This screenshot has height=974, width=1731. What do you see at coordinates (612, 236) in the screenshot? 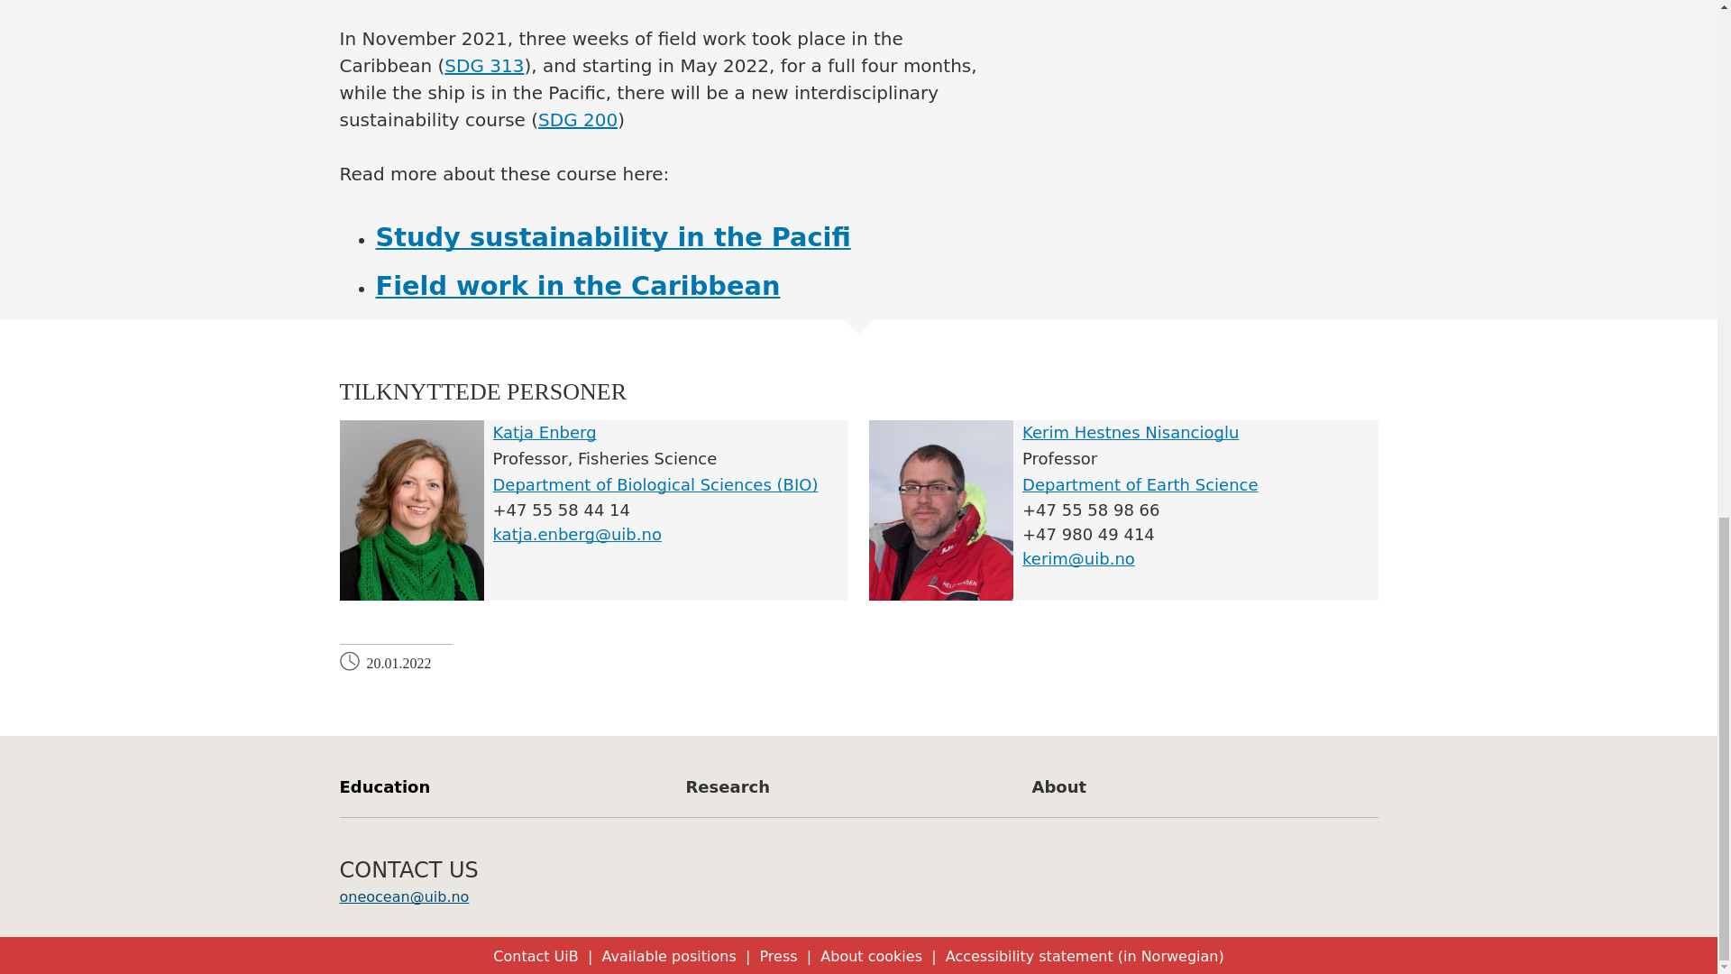
I see `Study sustainability in the Pacifi` at bounding box center [612, 236].